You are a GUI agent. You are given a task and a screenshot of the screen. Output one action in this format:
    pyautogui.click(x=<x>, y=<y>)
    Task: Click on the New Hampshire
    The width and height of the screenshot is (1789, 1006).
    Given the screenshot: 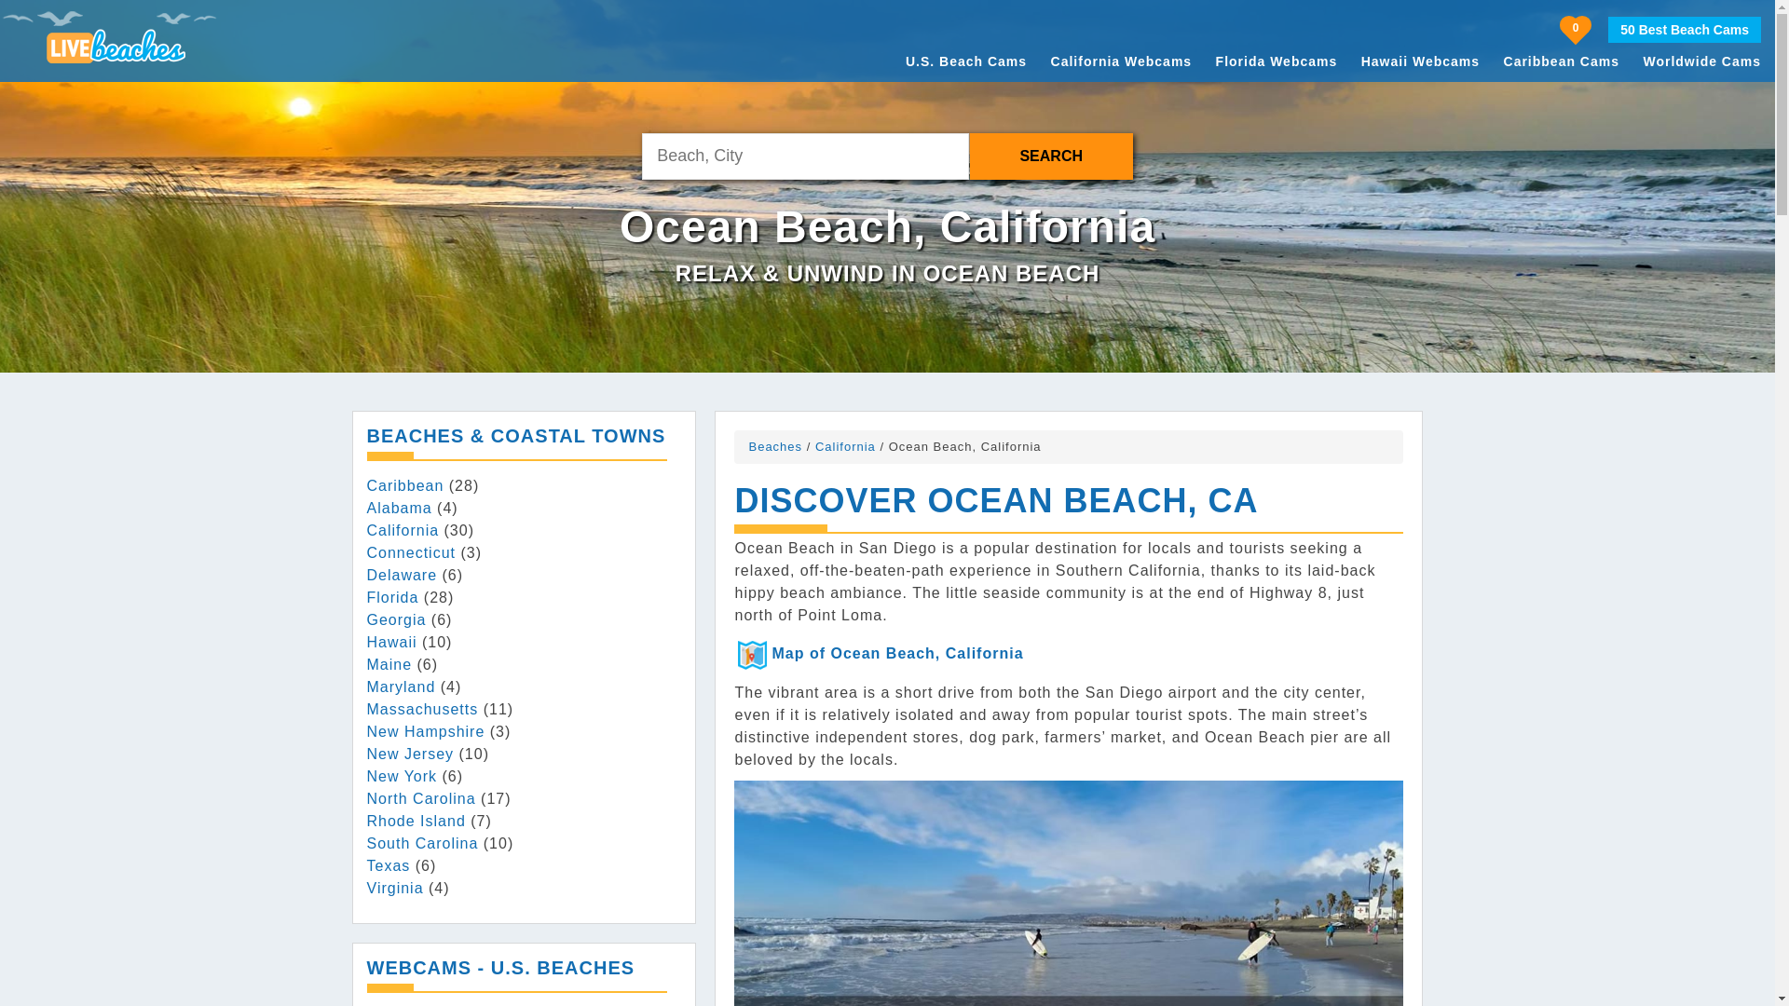 What is the action you would take?
    pyautogui.click(x=425, y=730)
    